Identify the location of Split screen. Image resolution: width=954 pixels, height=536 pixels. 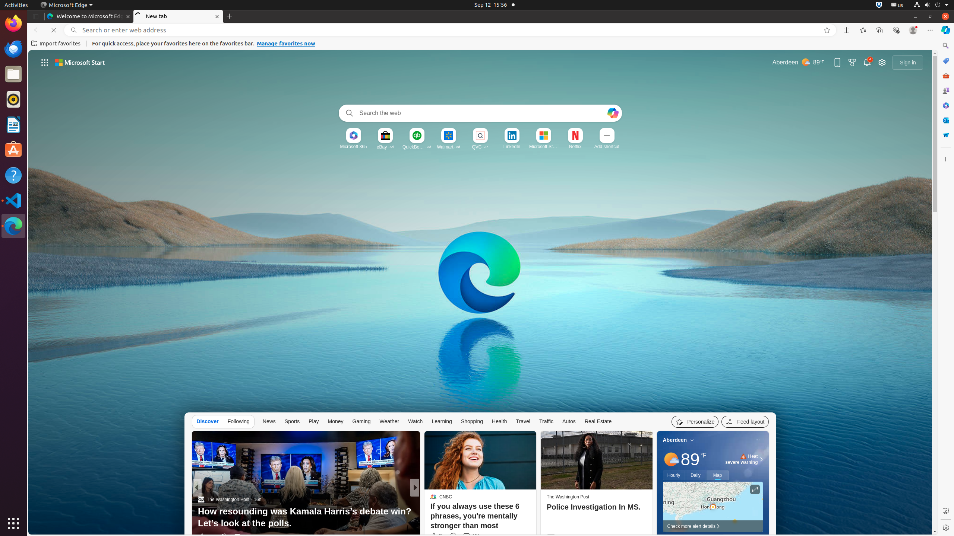
(847, 30).